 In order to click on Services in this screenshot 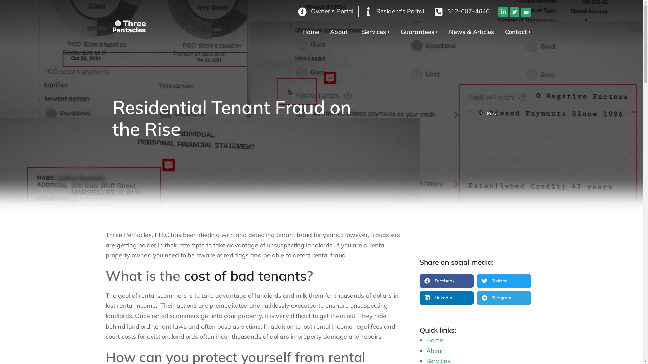, I will do `click(376, 32)`.